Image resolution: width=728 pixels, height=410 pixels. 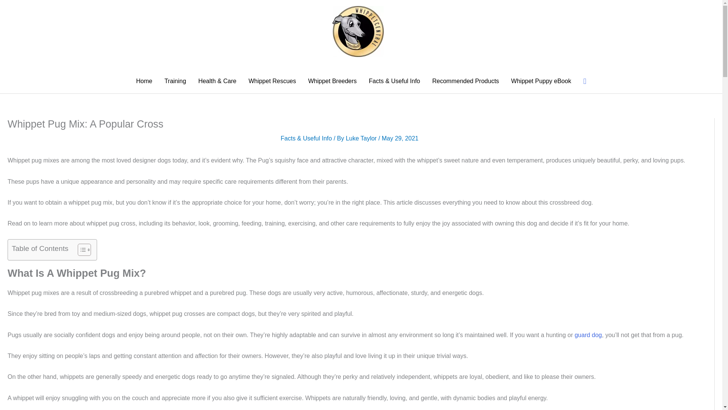 I want to click on Training, so click(x=175, y=81).